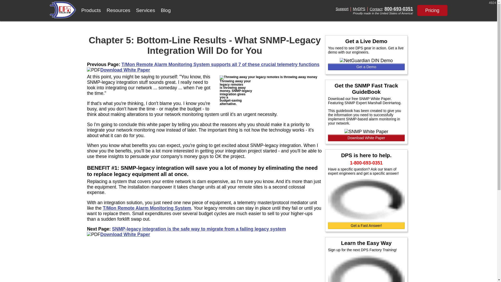 The image size is (501, 282). Describe the element at coordinates (342, 9) in the screenshot. I see `Support` at that location.